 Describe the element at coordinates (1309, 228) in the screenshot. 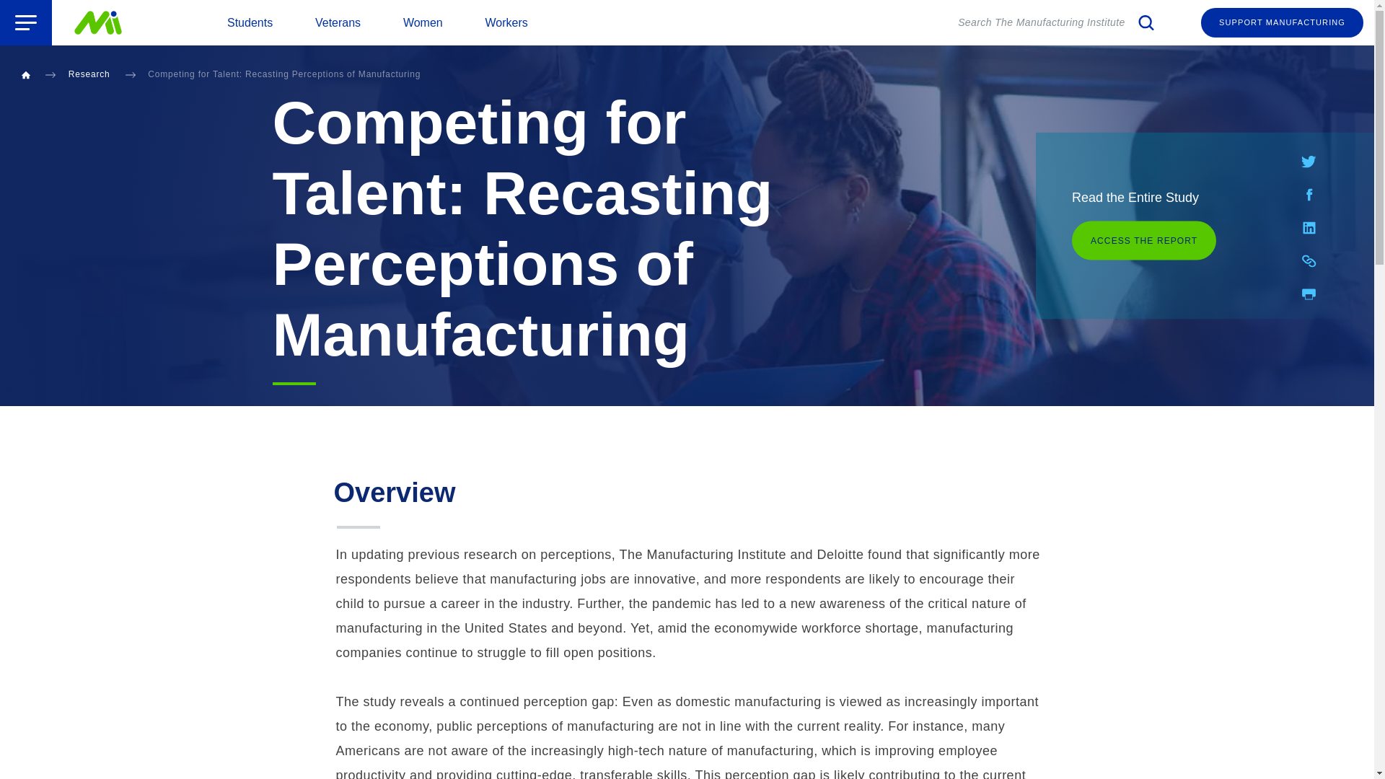

I see `Print Page` at that location.